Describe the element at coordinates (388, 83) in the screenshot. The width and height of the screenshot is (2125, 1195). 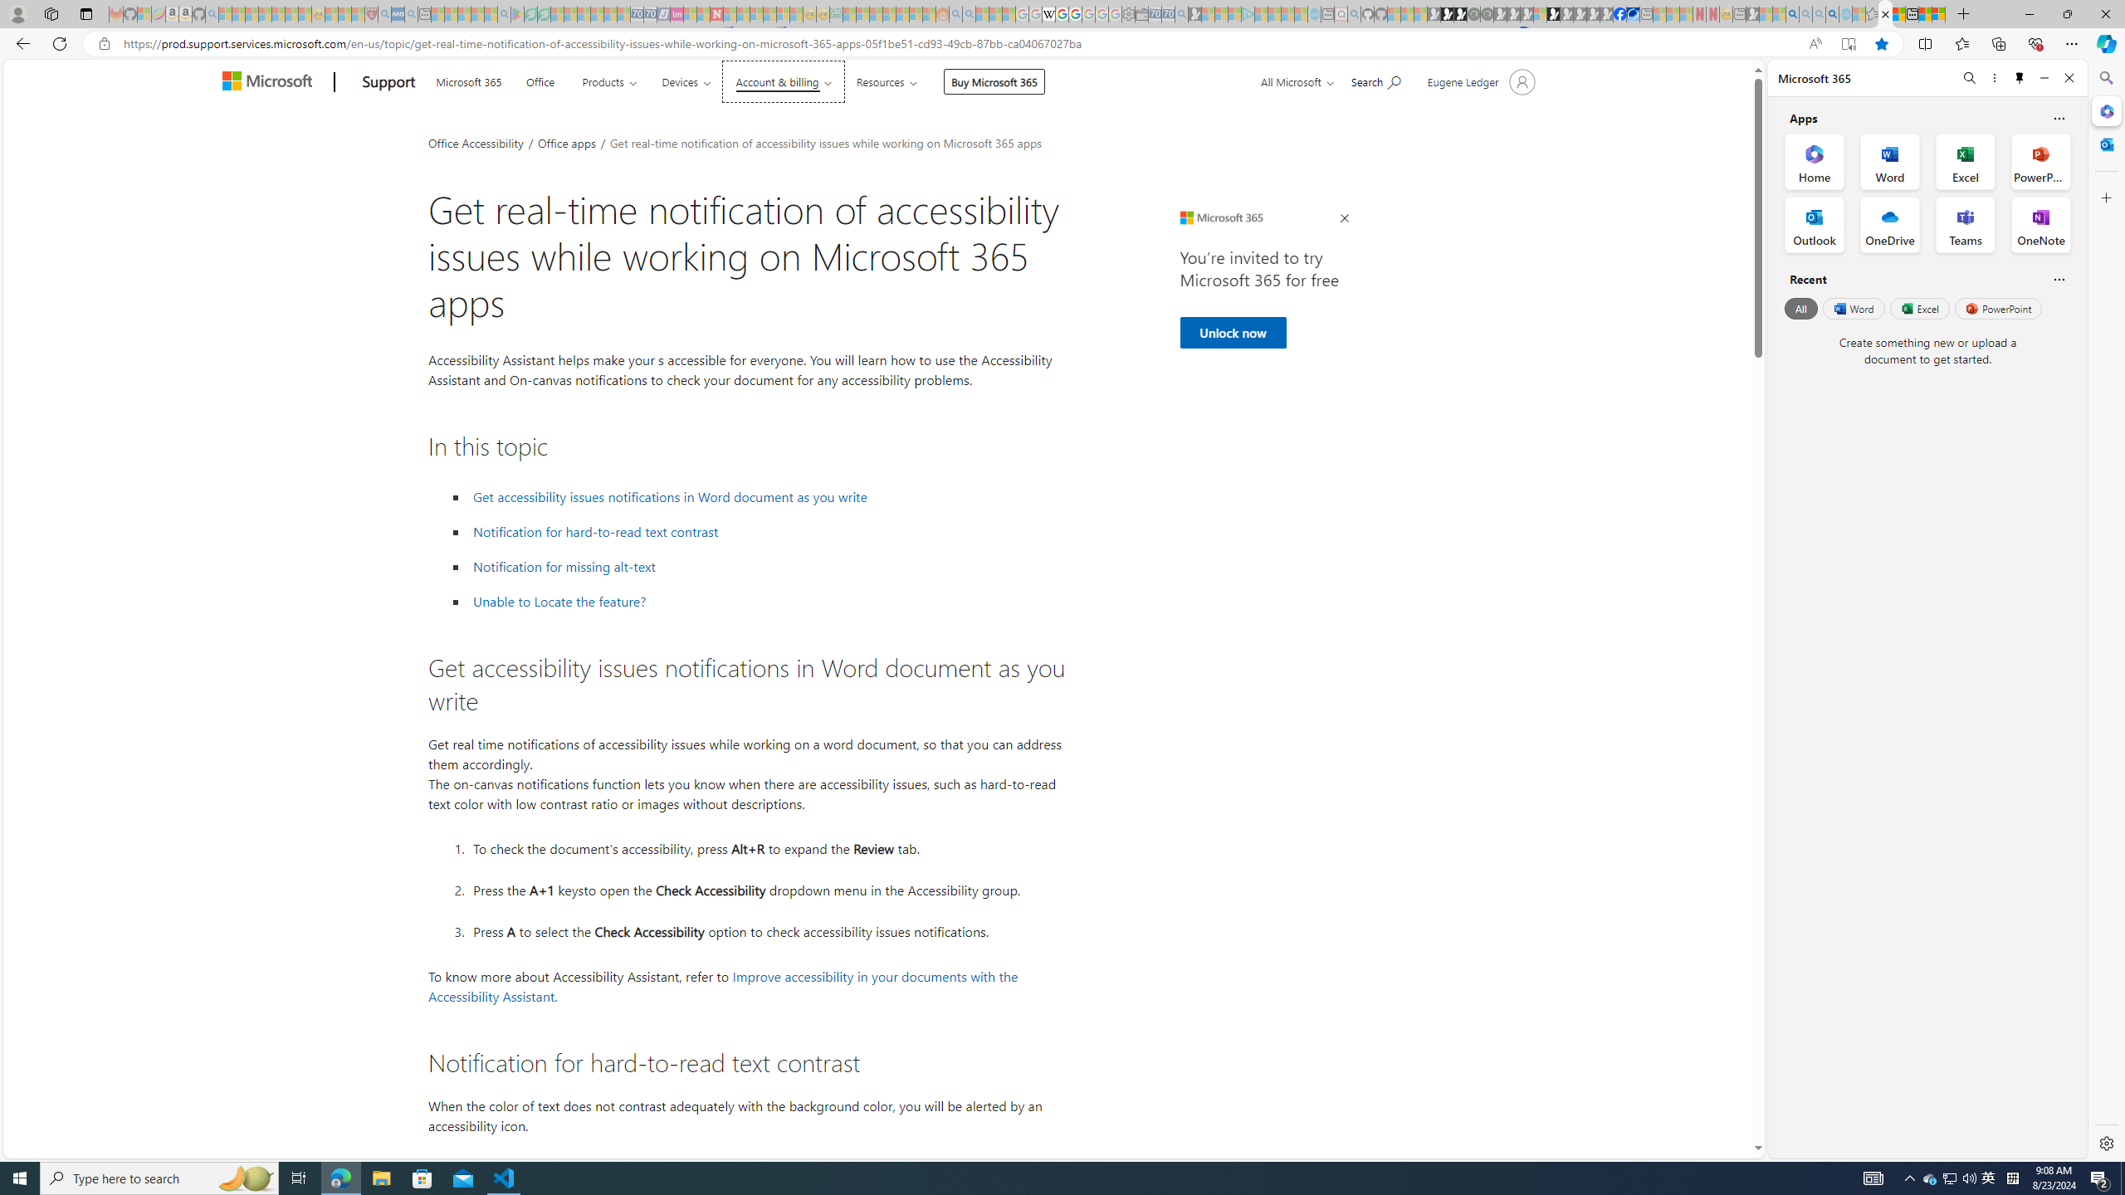
I see `Support` at that location.